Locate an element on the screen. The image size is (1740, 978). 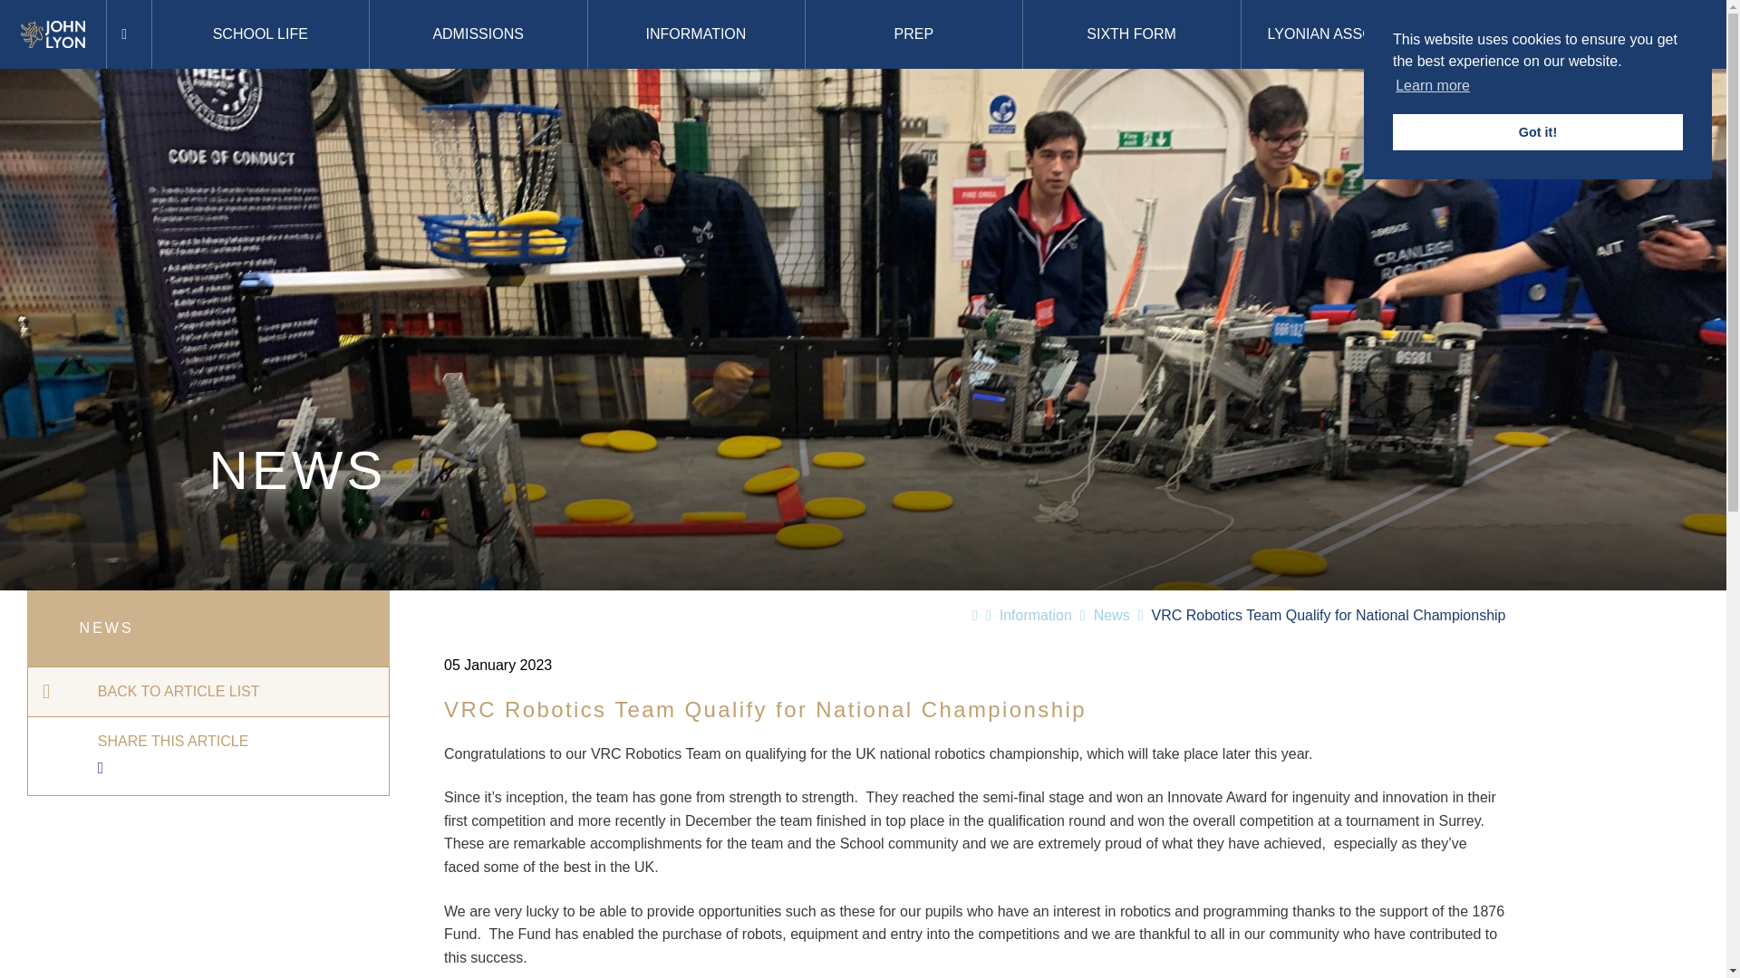
PREP is located at coordinates (913, 34).